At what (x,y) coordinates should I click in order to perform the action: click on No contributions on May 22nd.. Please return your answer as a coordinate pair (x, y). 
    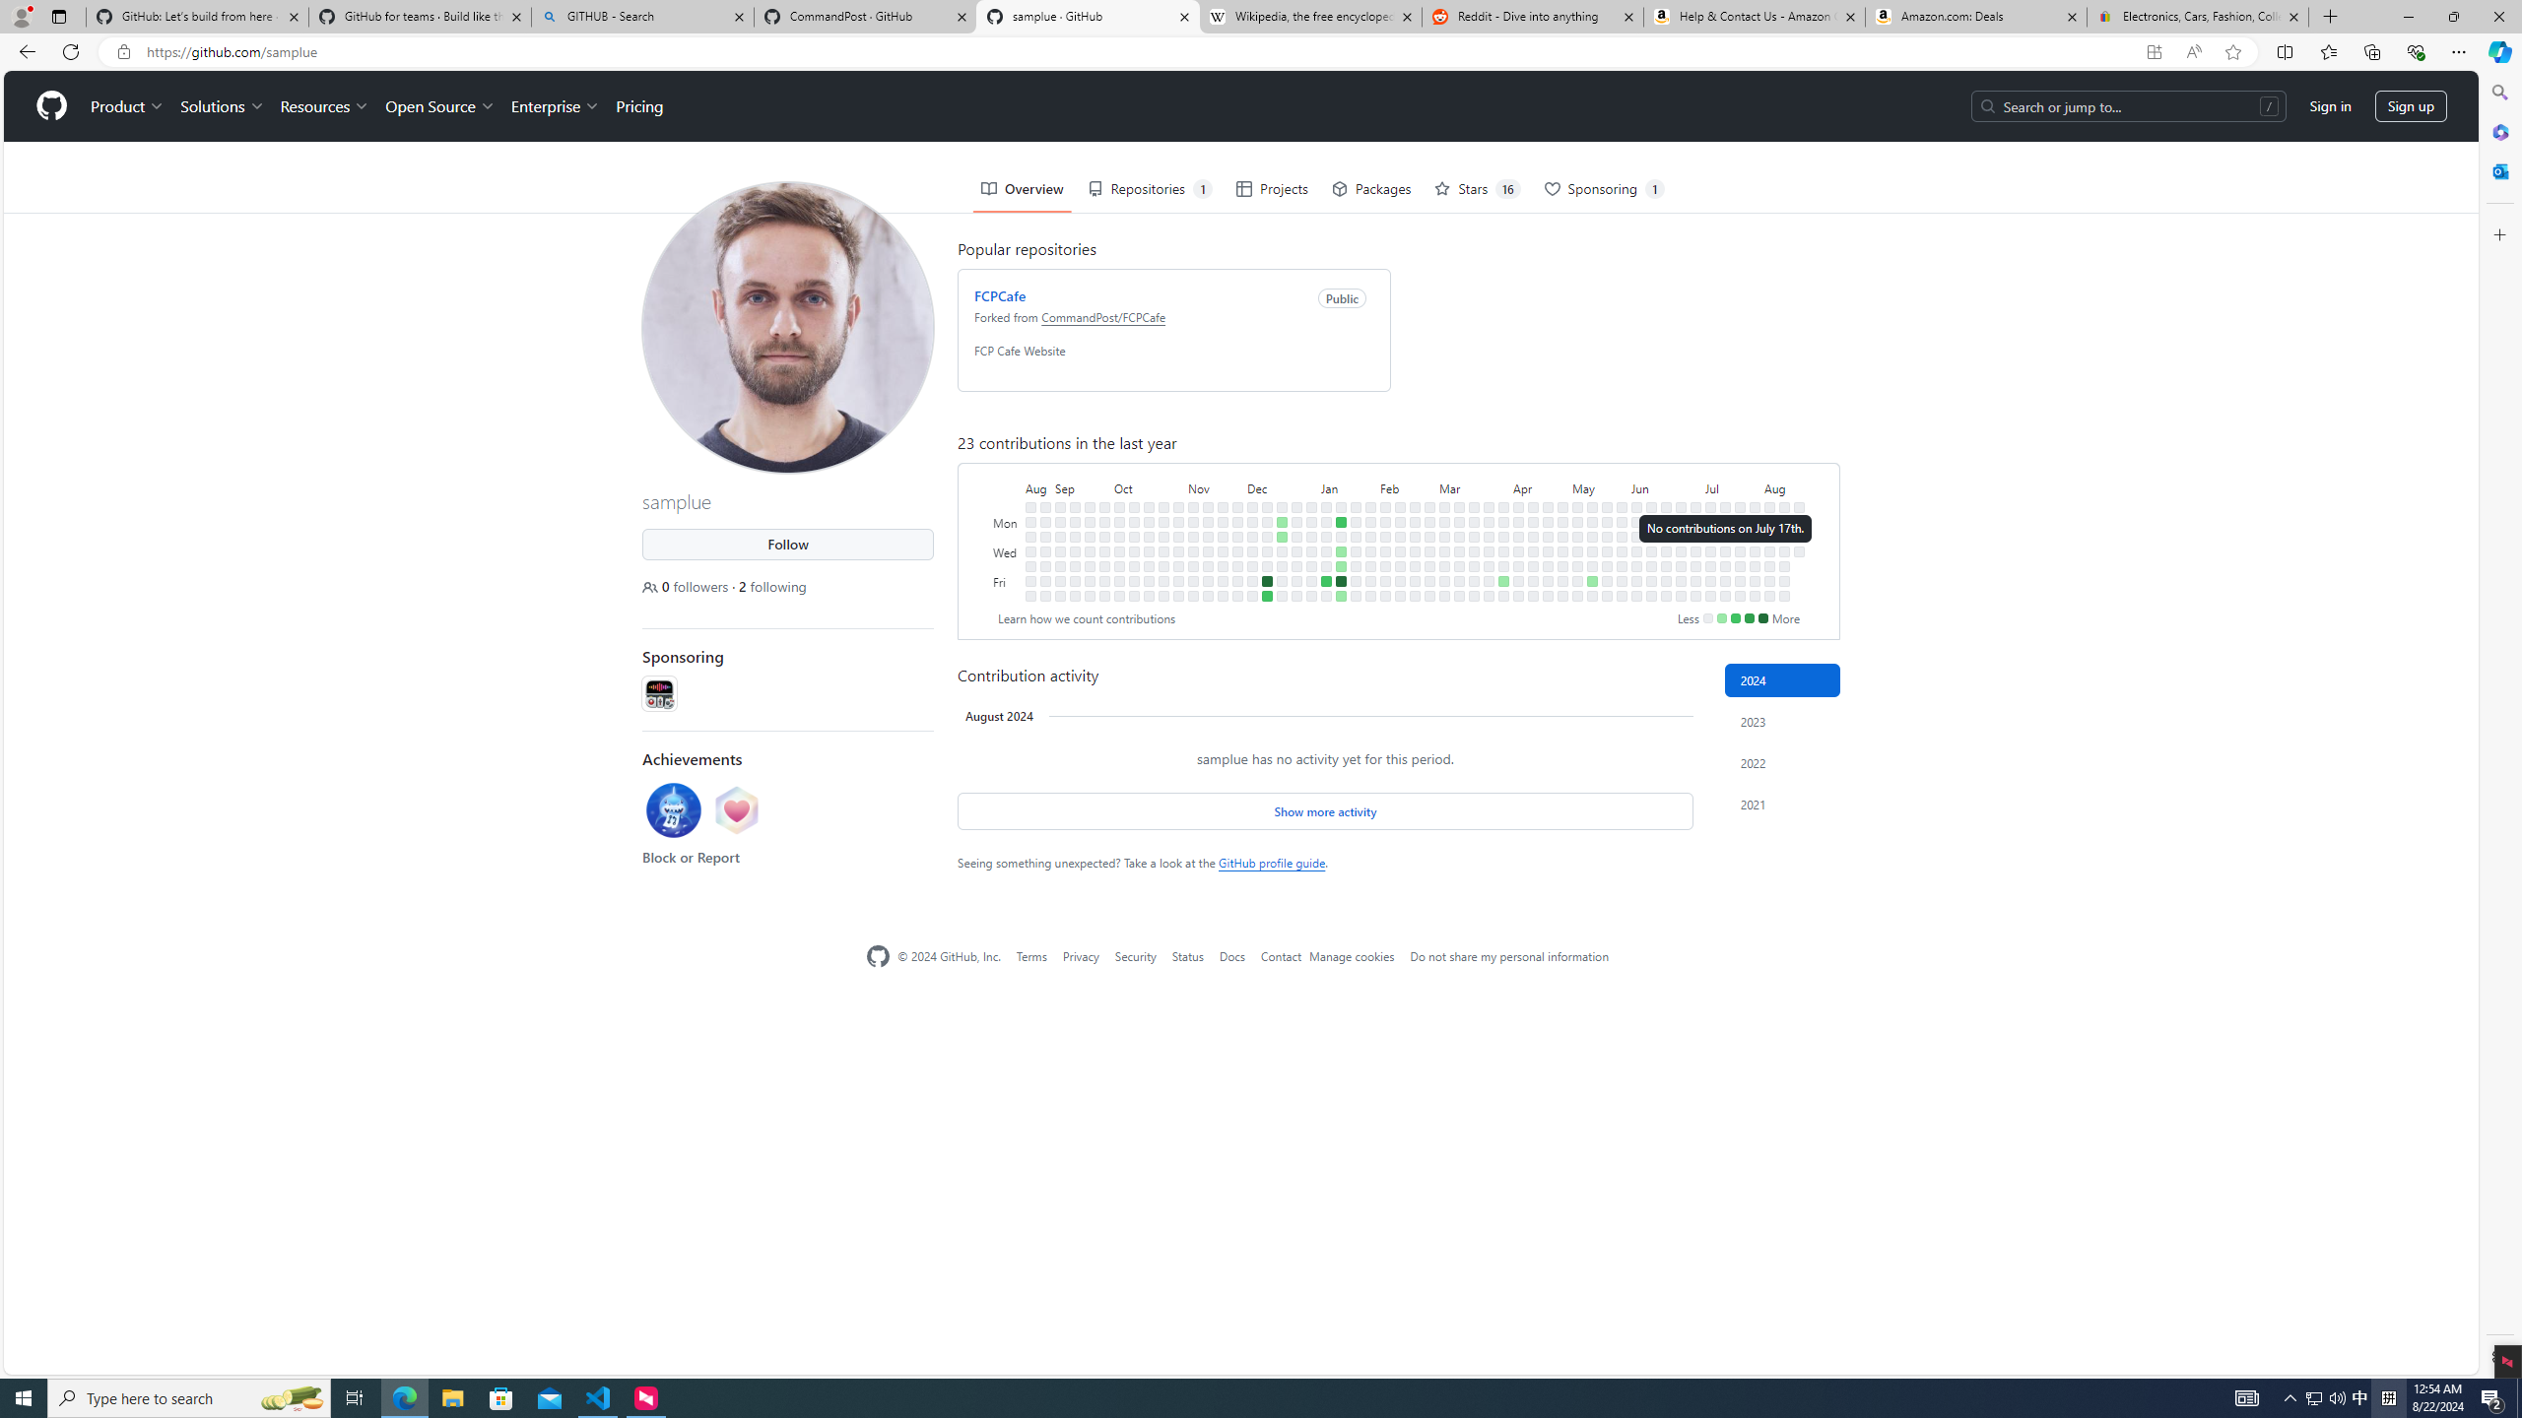
    Looking at the image, I should click on (1606, 551).